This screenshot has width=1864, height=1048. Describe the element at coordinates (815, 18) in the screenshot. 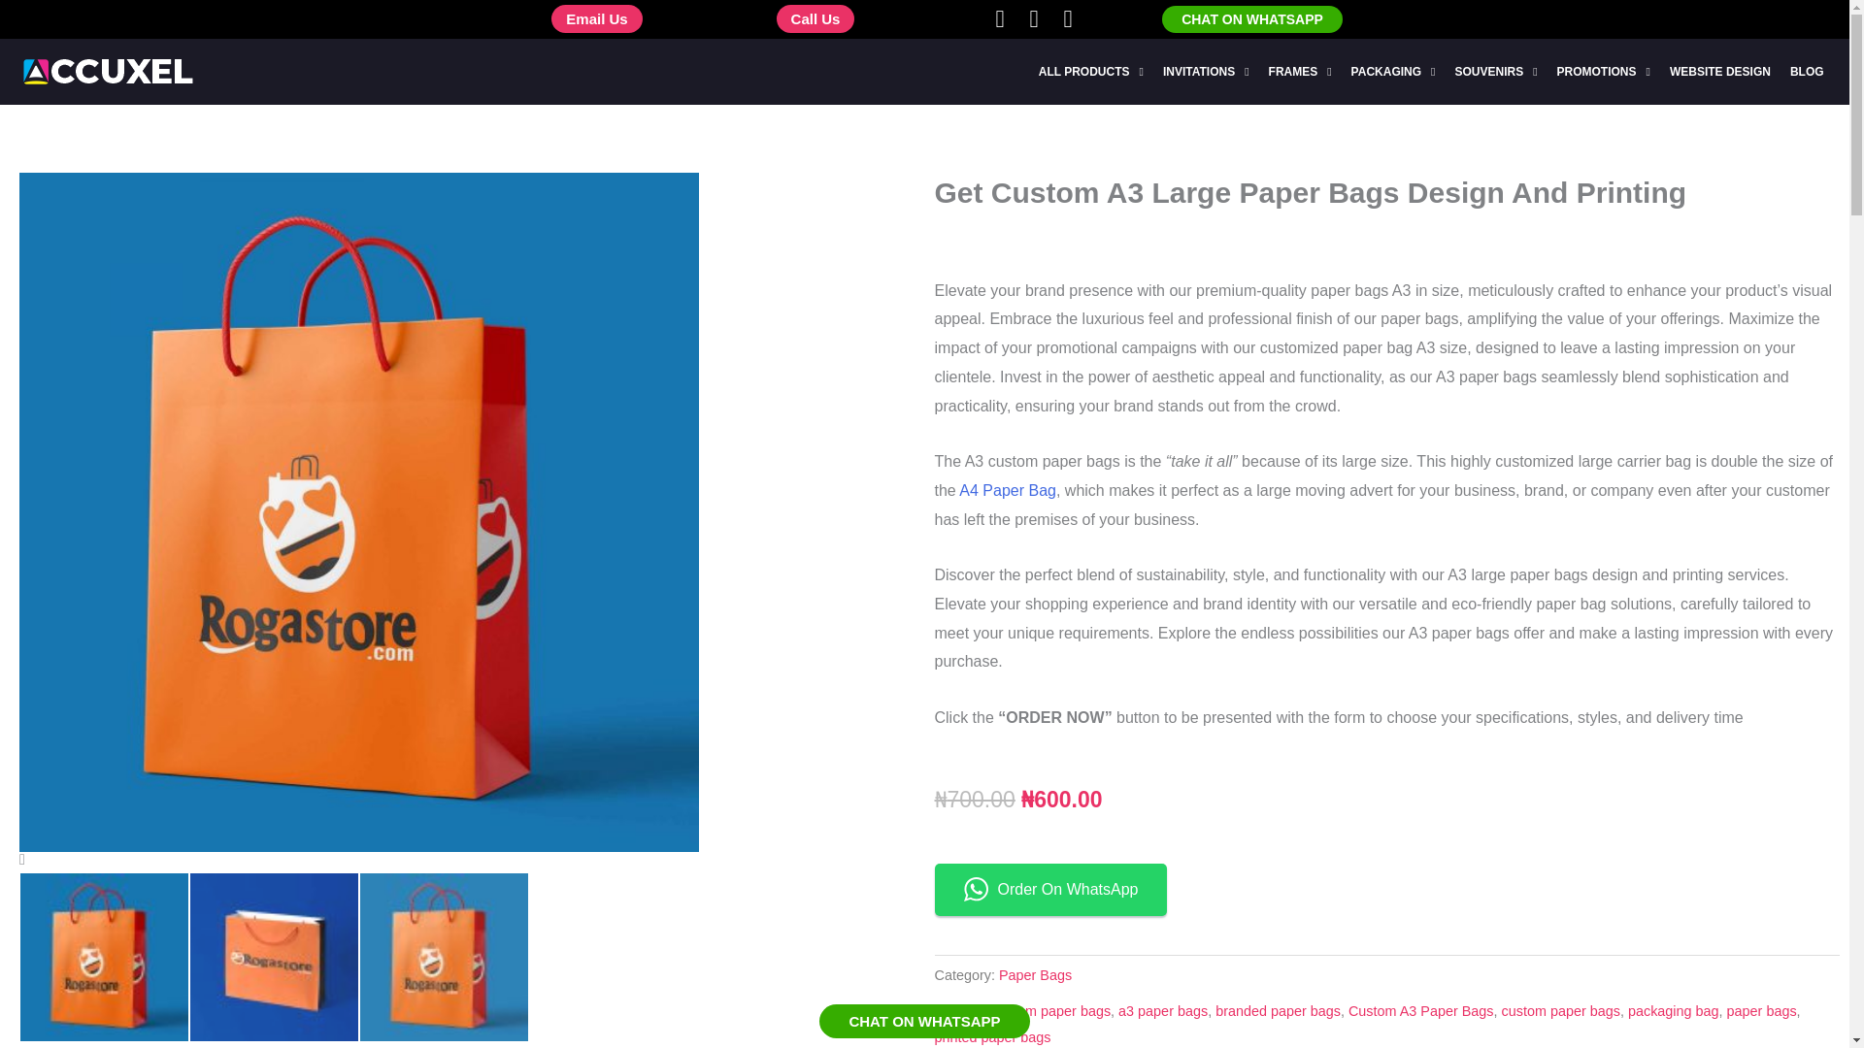

I see `Call Us` at that location.